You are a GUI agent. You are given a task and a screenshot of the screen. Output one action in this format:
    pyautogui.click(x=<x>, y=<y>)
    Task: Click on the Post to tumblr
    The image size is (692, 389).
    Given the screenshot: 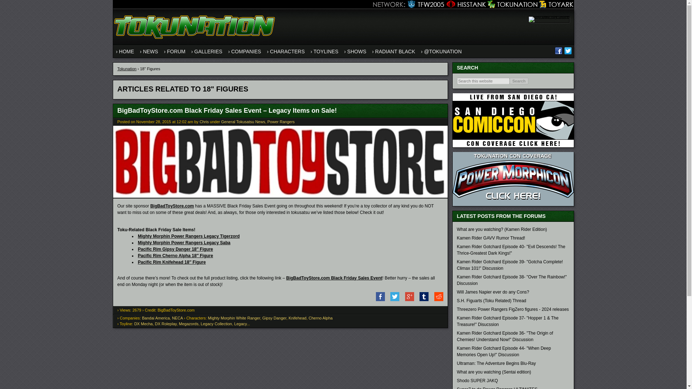 What is the action you would take?
    pyautogui.click(x=422, y=300)
    